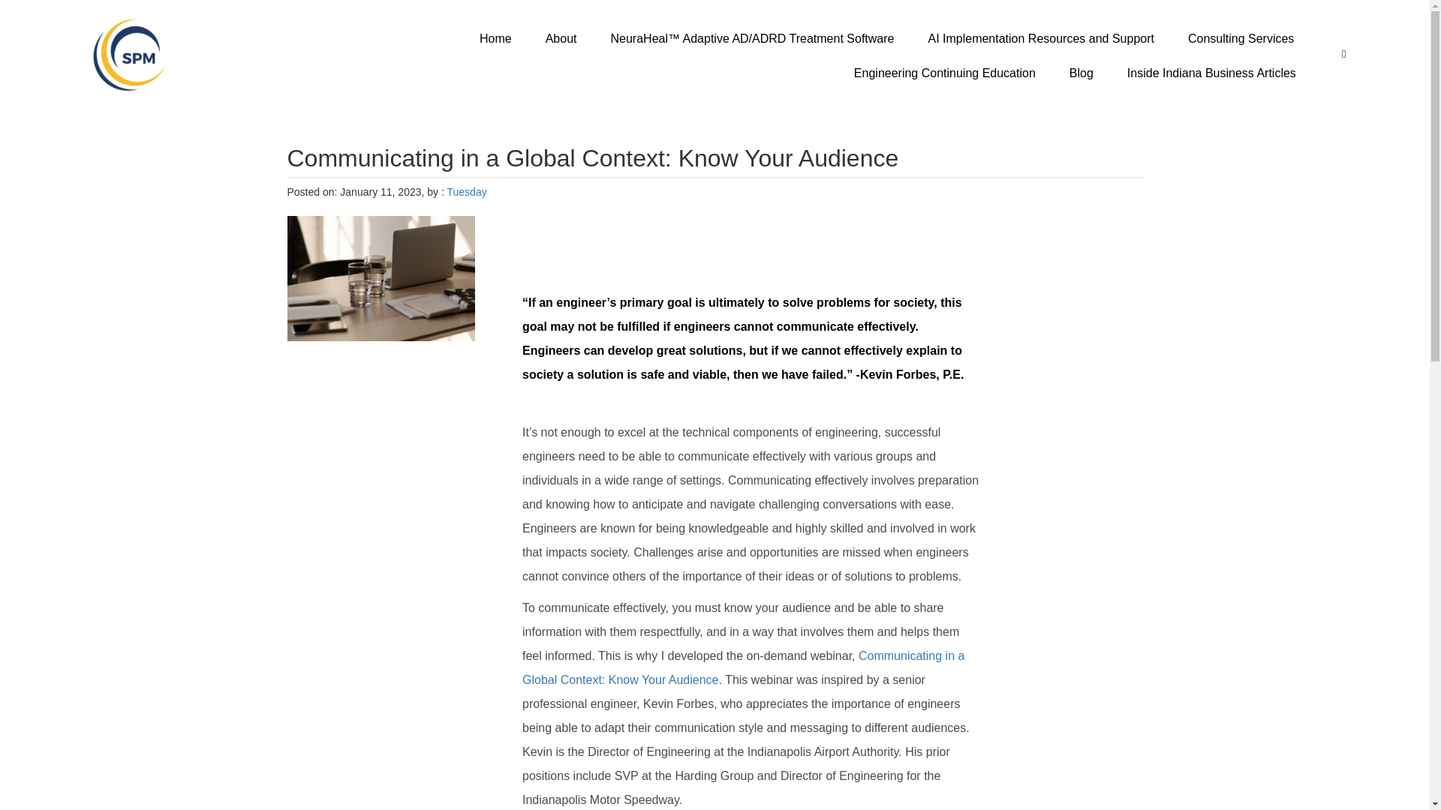  What do you see at coordinates (1240, 39) in the screenshot?
I see `Consulting Services` at bounding box center [1240, 39].